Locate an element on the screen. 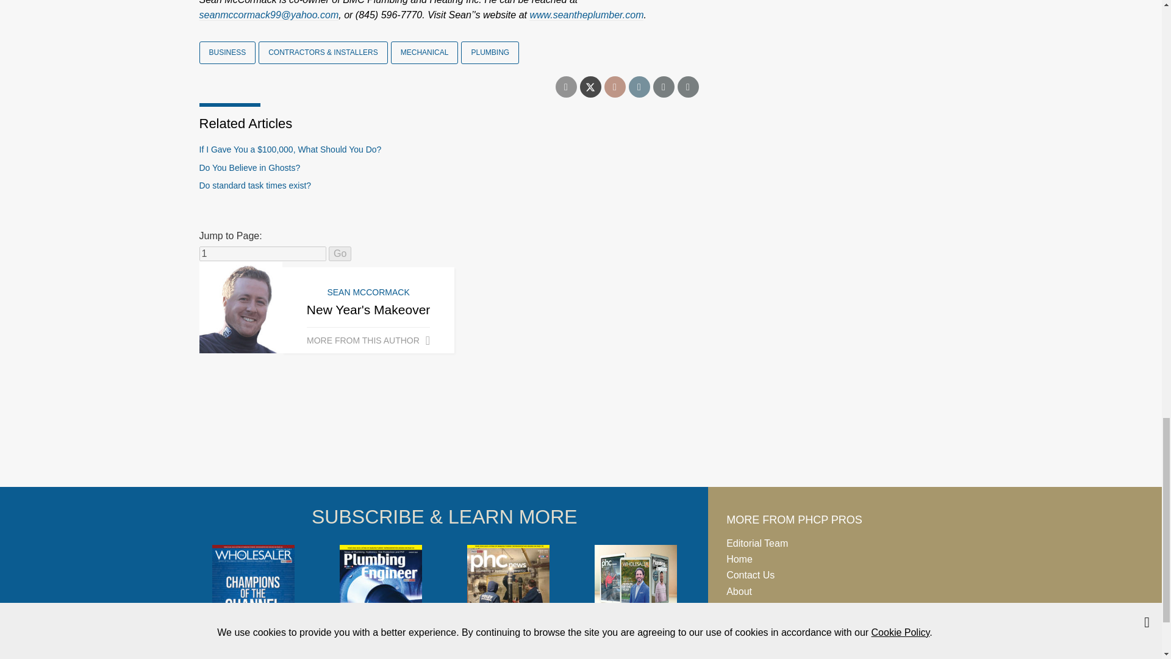 The image size is (1171, 659). 1 is located at coordinates (262, 253).